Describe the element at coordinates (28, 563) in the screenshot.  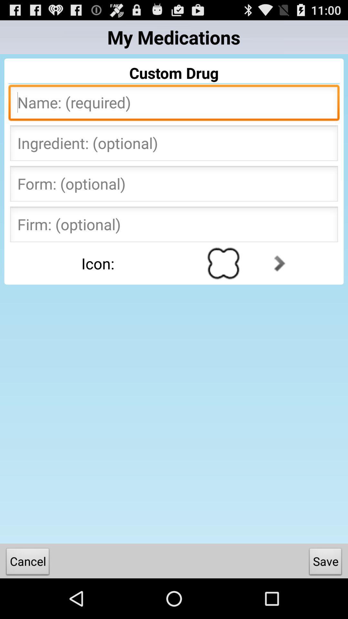
I see `press the button next to the save item` at that location.